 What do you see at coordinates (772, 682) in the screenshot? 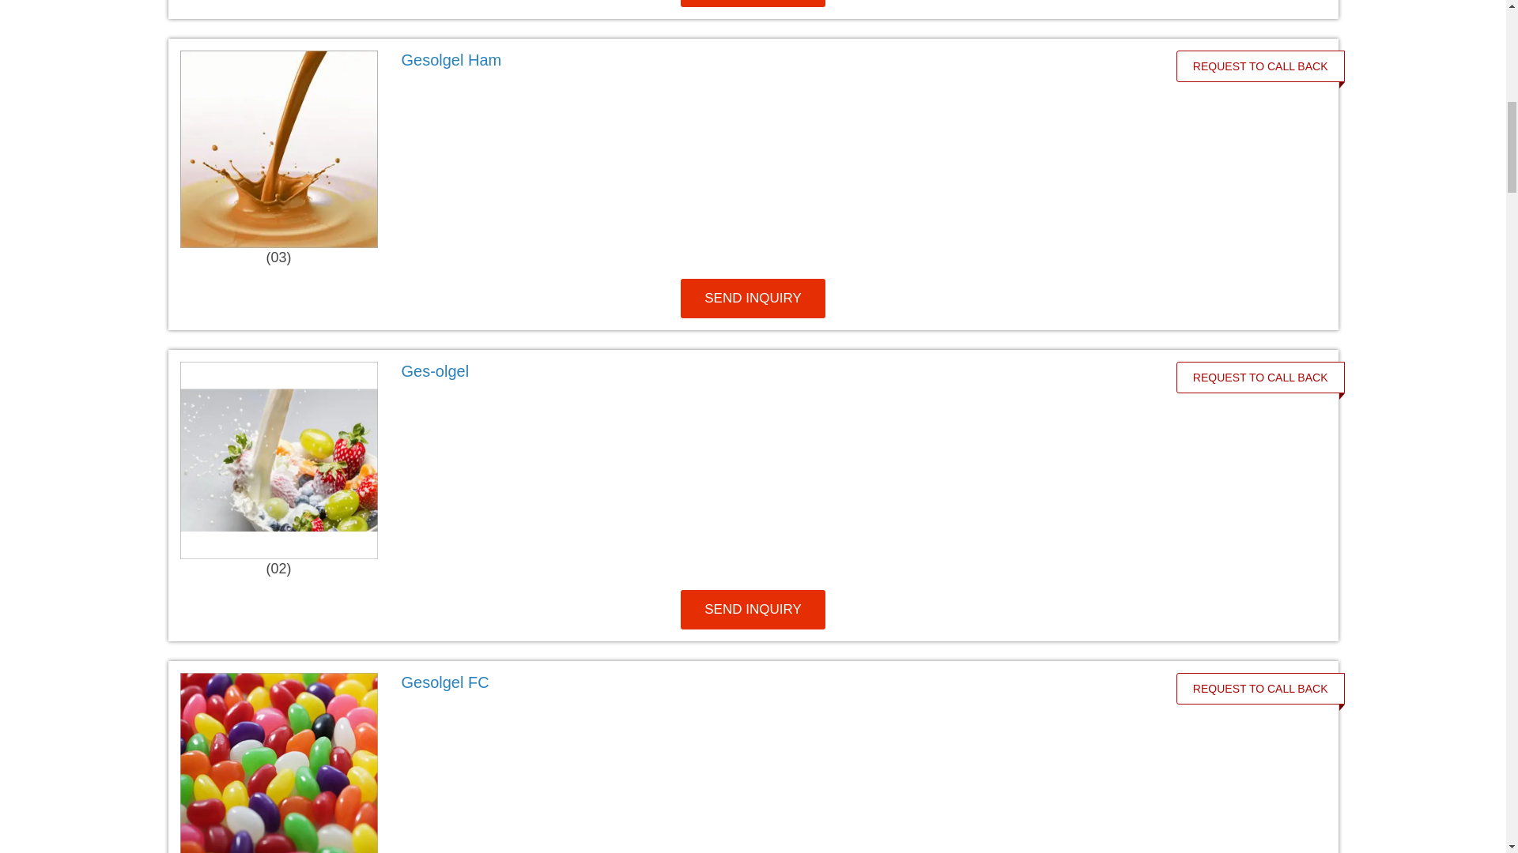
I see `Gesolgel FC` at bounding box center [772, 682].